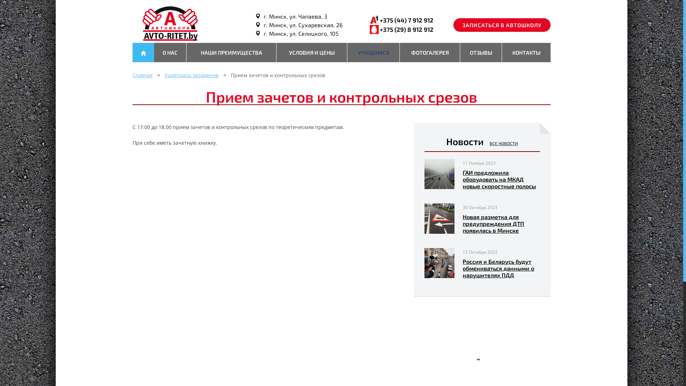 This screenshot has width=686, height=386. Describe the element at coordinates (407, 20) in the screenshot. I see `+375 (44) 7 912 912` at that location.